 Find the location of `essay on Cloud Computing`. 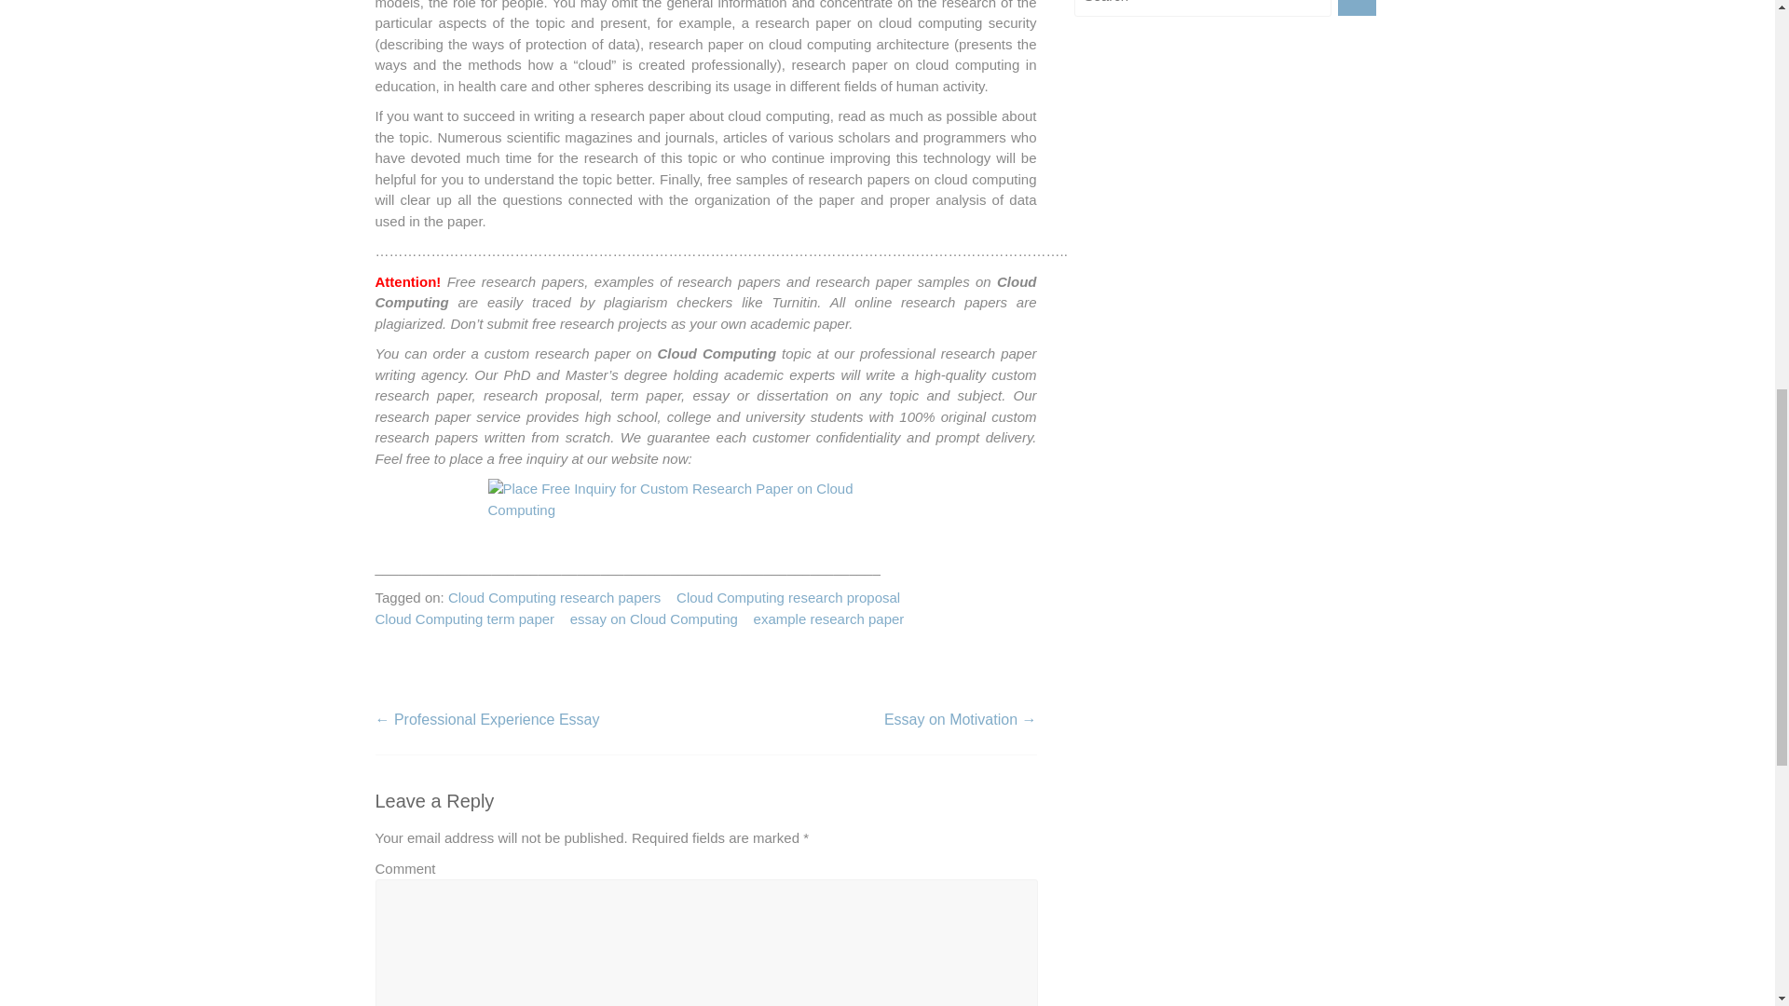

essay on Cloud Computing is located at coordinates (654, 620).